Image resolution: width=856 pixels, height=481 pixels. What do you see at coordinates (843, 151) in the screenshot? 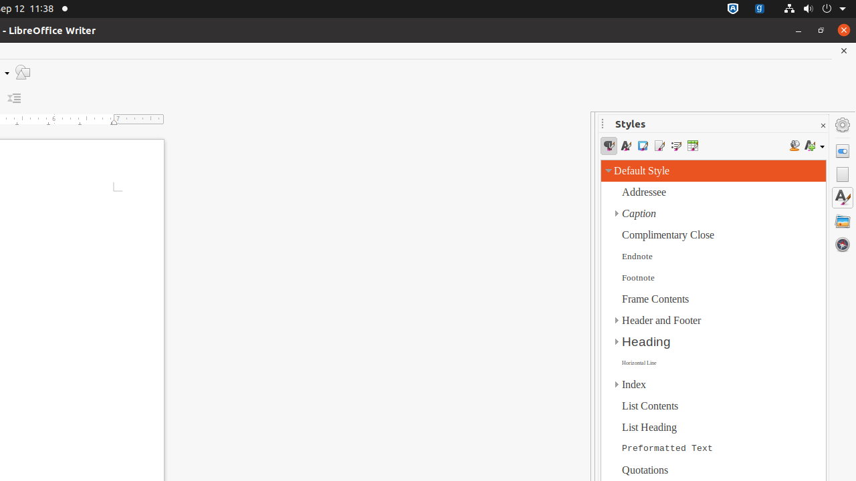
I see `Properties` at bounding box center [843, 151].